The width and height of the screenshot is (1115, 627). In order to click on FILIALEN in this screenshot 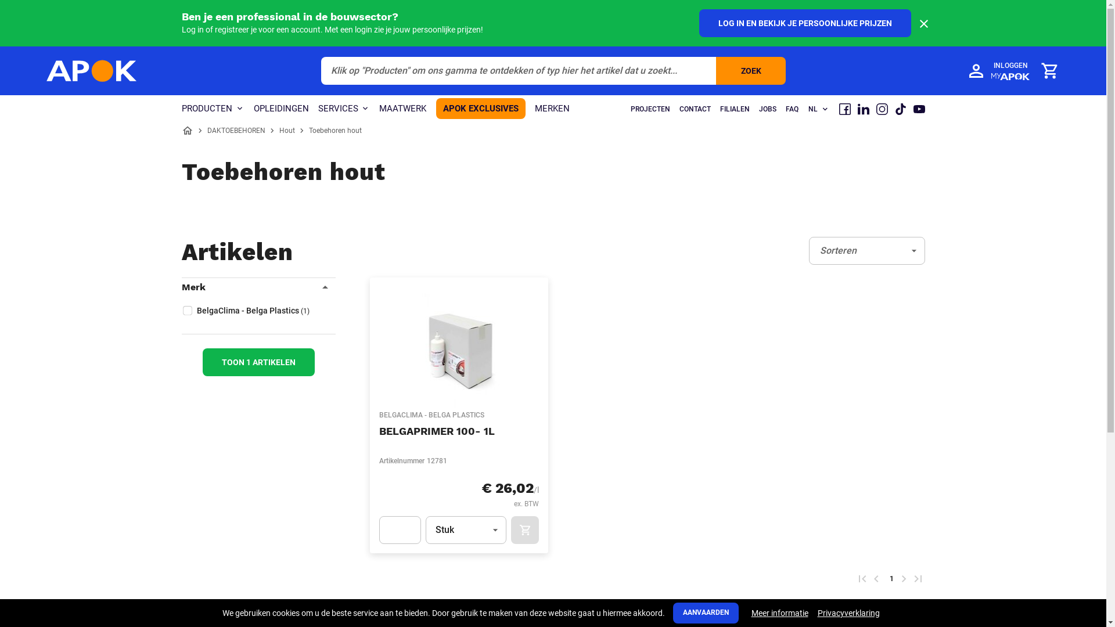, I will do `click(735, 109)`.